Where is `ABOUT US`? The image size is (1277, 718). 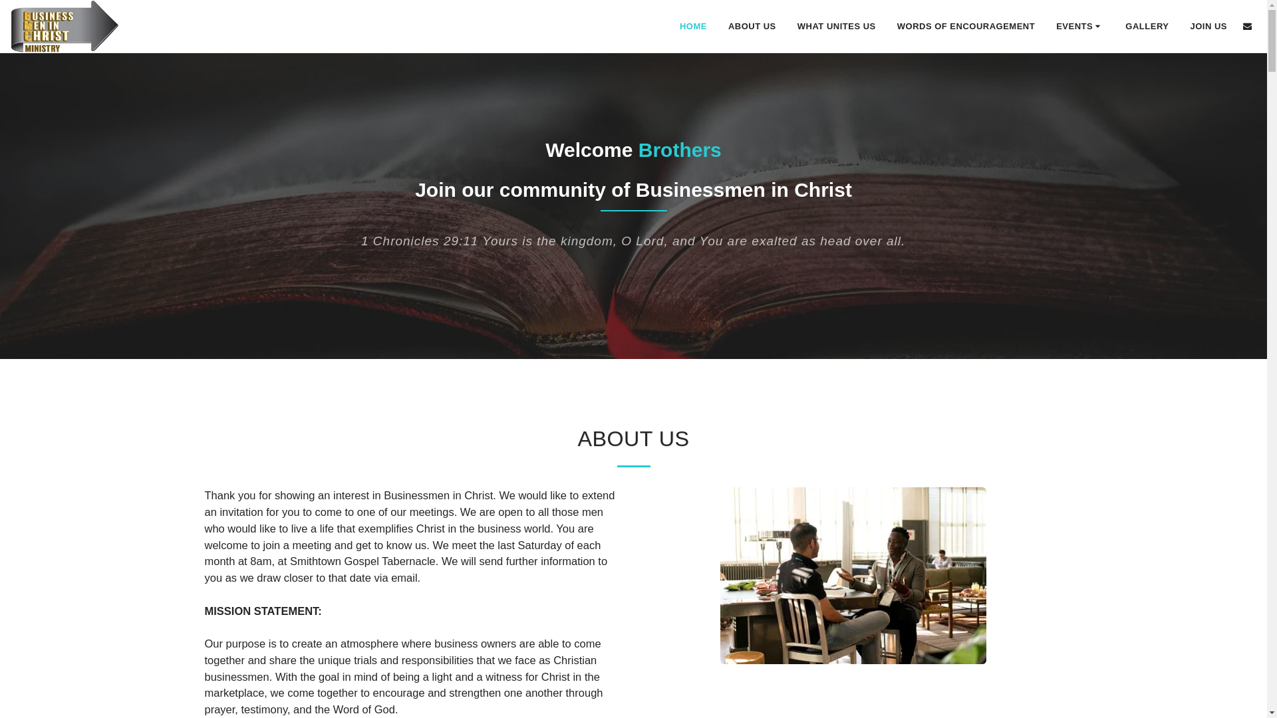
ABOUT US is located at coordinates (752, 25).